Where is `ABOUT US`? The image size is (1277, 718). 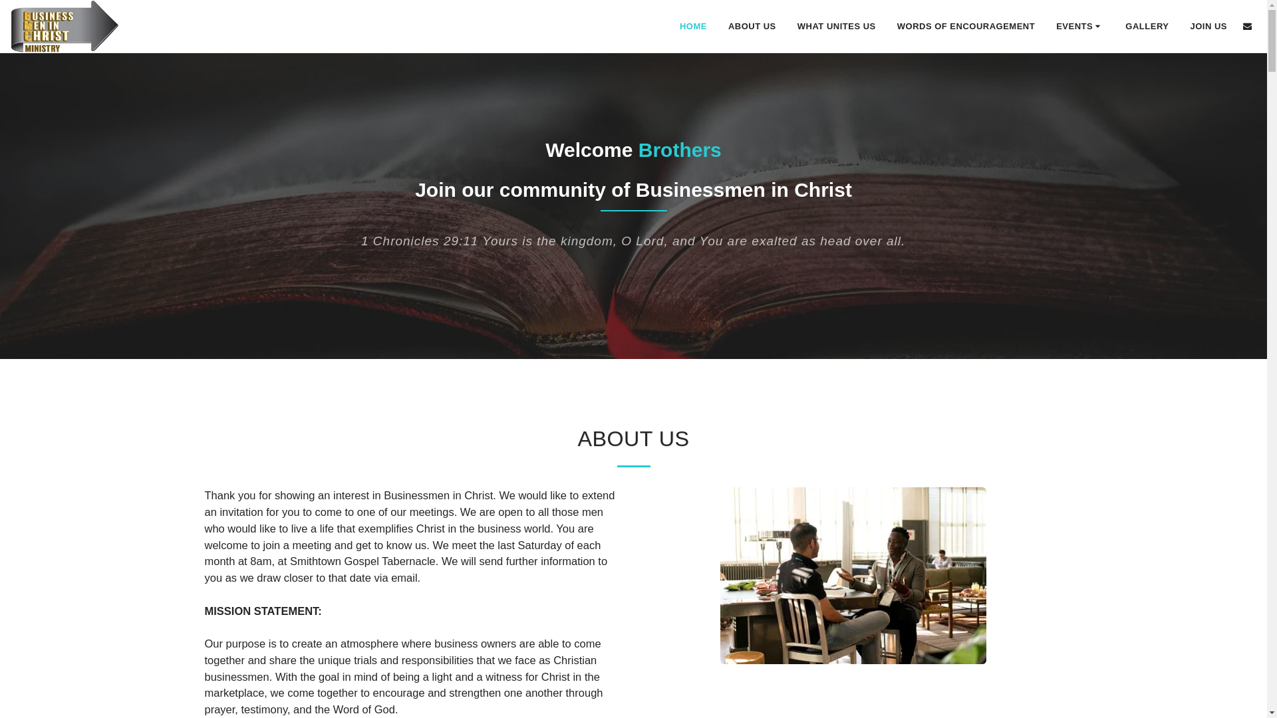
ABOUT US is located at coordinates (752, 25).